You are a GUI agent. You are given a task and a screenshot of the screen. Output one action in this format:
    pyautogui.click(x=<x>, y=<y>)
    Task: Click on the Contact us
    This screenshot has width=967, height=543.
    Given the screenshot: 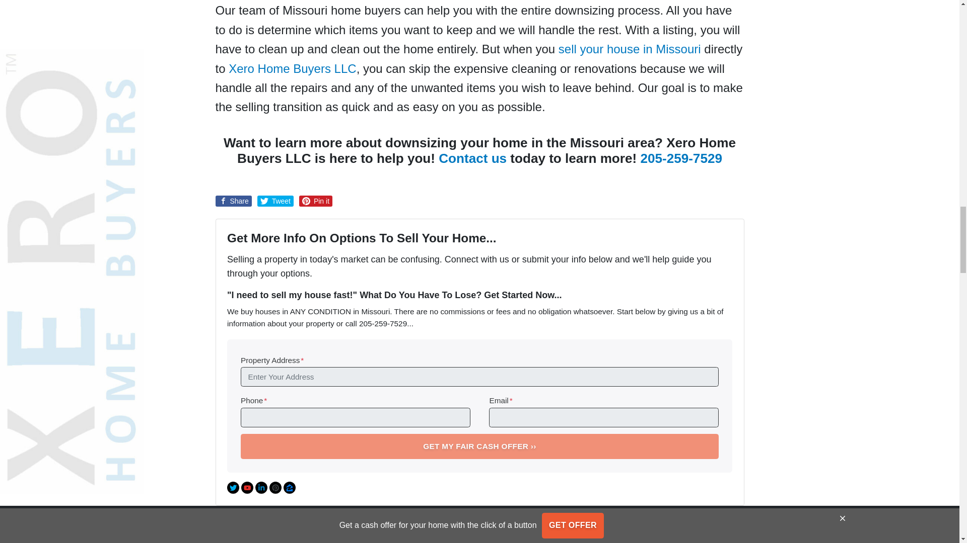 What is the action you would take?
    pyautogui.click(x=472, y=158)
    